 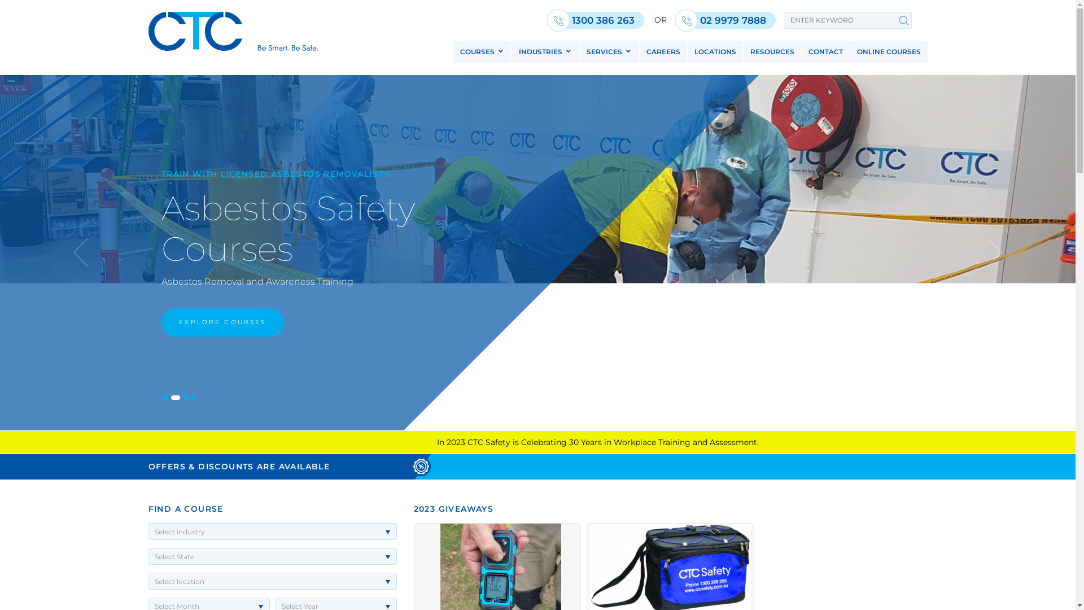 I want to click on CONTACT, so click(x=825, y=52).